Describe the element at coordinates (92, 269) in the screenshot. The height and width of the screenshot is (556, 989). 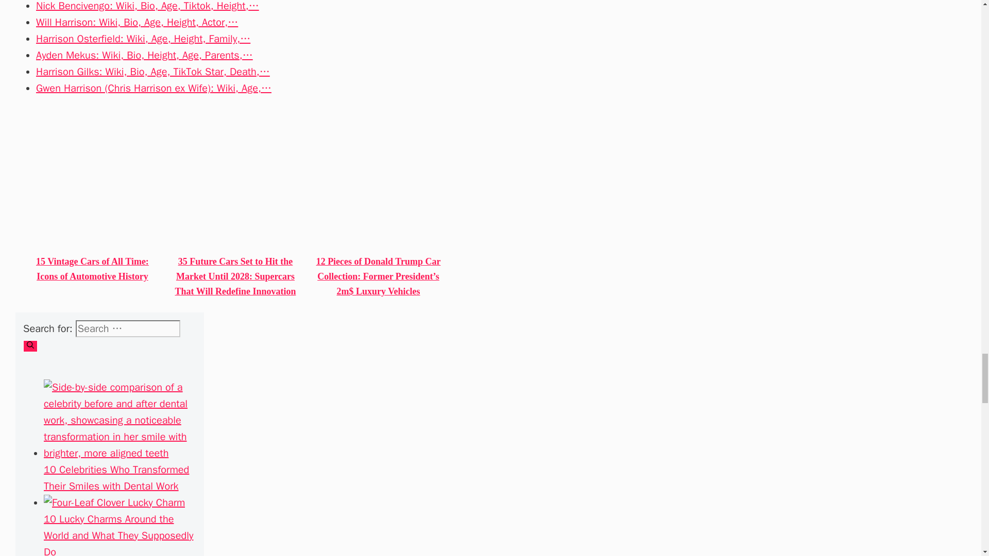
I see `15 Vintage Cars of All Time: Icons of Automotive History` at that location.